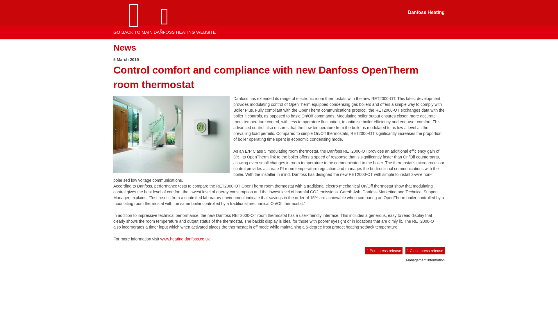  What do you see at coordinates (168, 32) in the screenshot?
I see `GO BACK TO MAIN DANFOSS HEATING WEBSITE` at bounding box center [168, 32].